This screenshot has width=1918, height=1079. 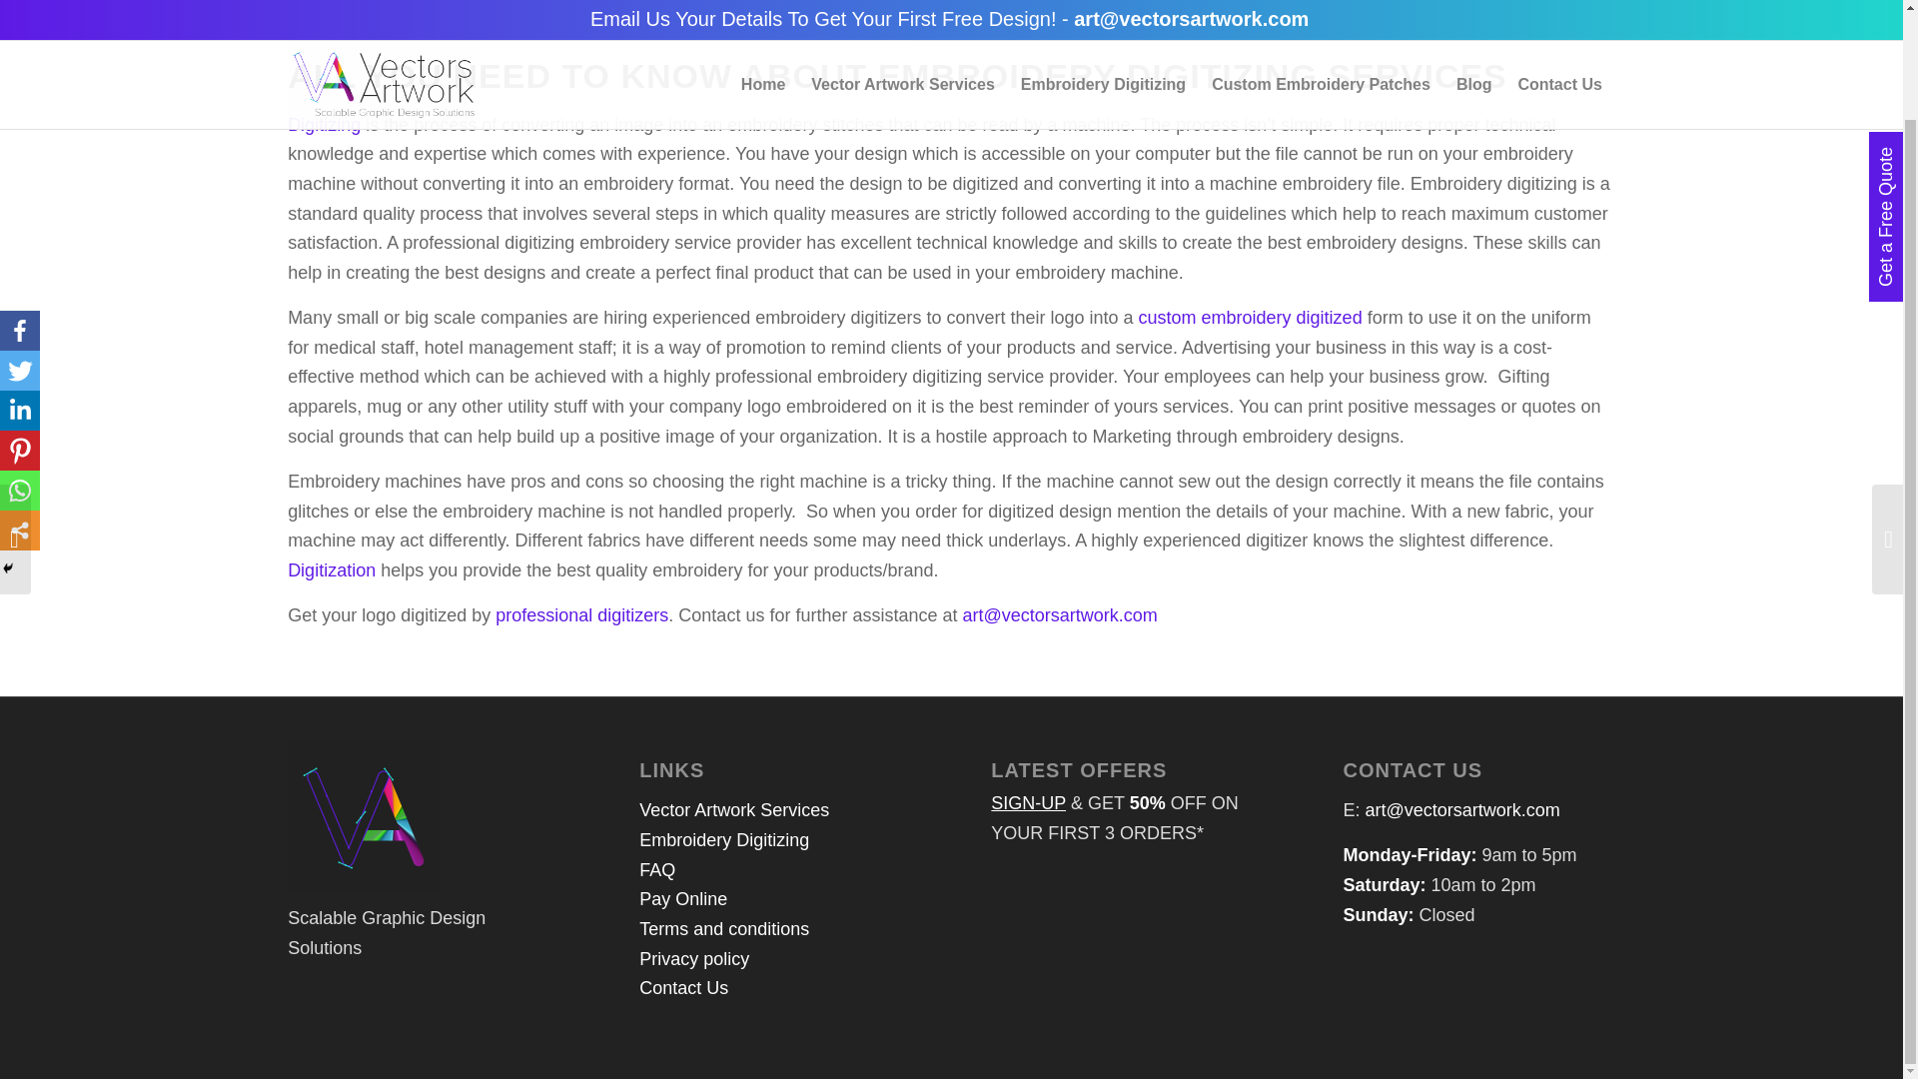 What do you see at coordinates (324, 124) in the screenshot?
I see `Digitizing` at bounding box center [324, 124].